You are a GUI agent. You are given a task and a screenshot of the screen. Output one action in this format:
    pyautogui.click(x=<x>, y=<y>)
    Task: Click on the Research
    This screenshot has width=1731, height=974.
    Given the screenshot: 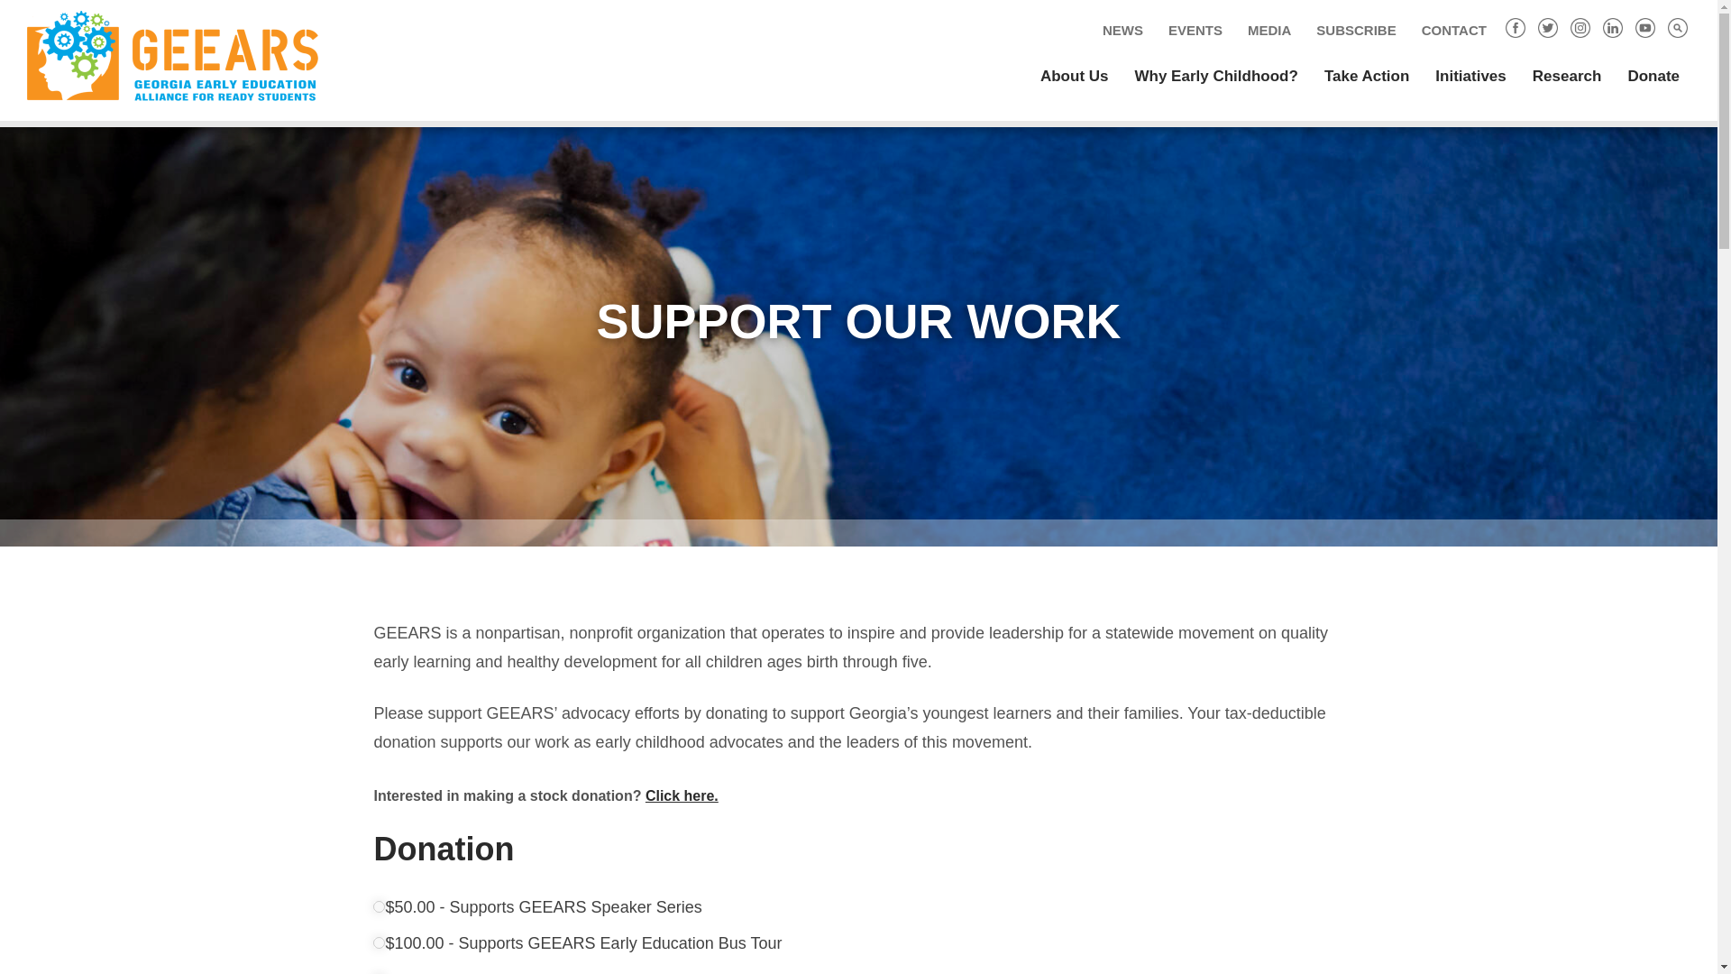 What is the action you would take?
    pyautogui.click(x=1567, y=76)
    